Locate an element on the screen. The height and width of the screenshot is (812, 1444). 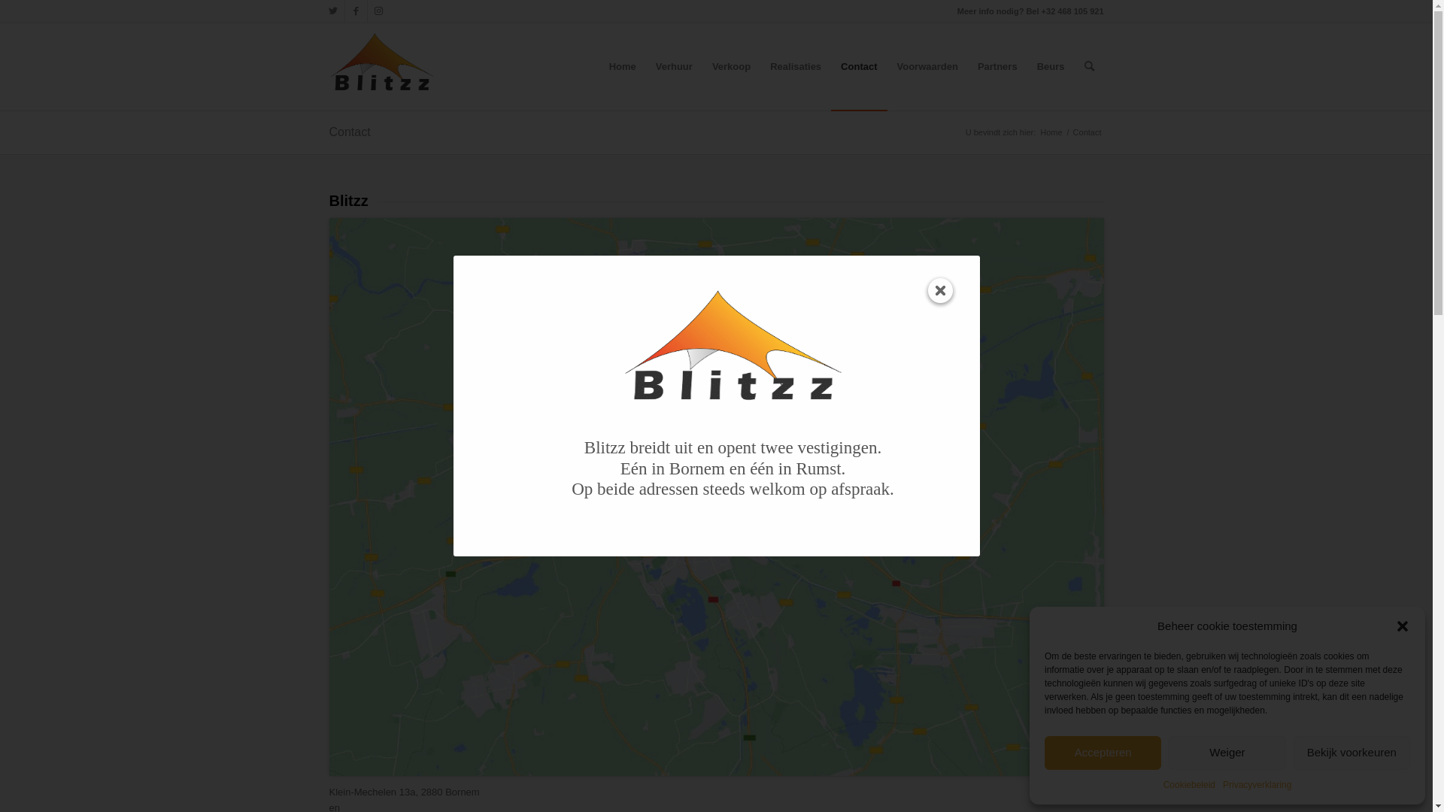
Twitter is located at coordinates (332, 11).